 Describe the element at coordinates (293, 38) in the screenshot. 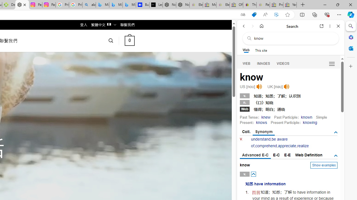

I see `Search the web` at that location.